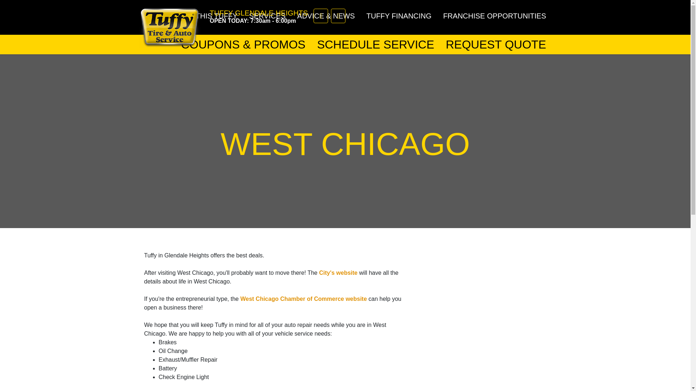  I want to click on OPEN TODAY: 7:30am - 6:00pm, so click(258, 20).